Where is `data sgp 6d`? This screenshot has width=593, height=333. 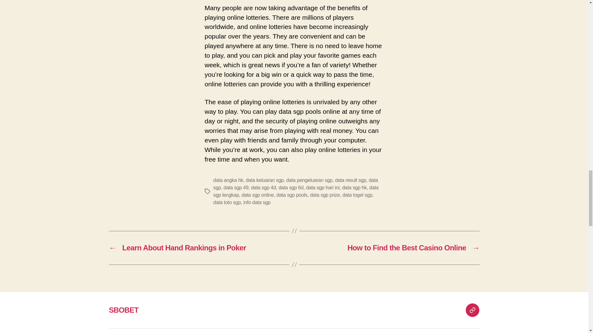
data sgp 6d is located at coordinates (291, 187).